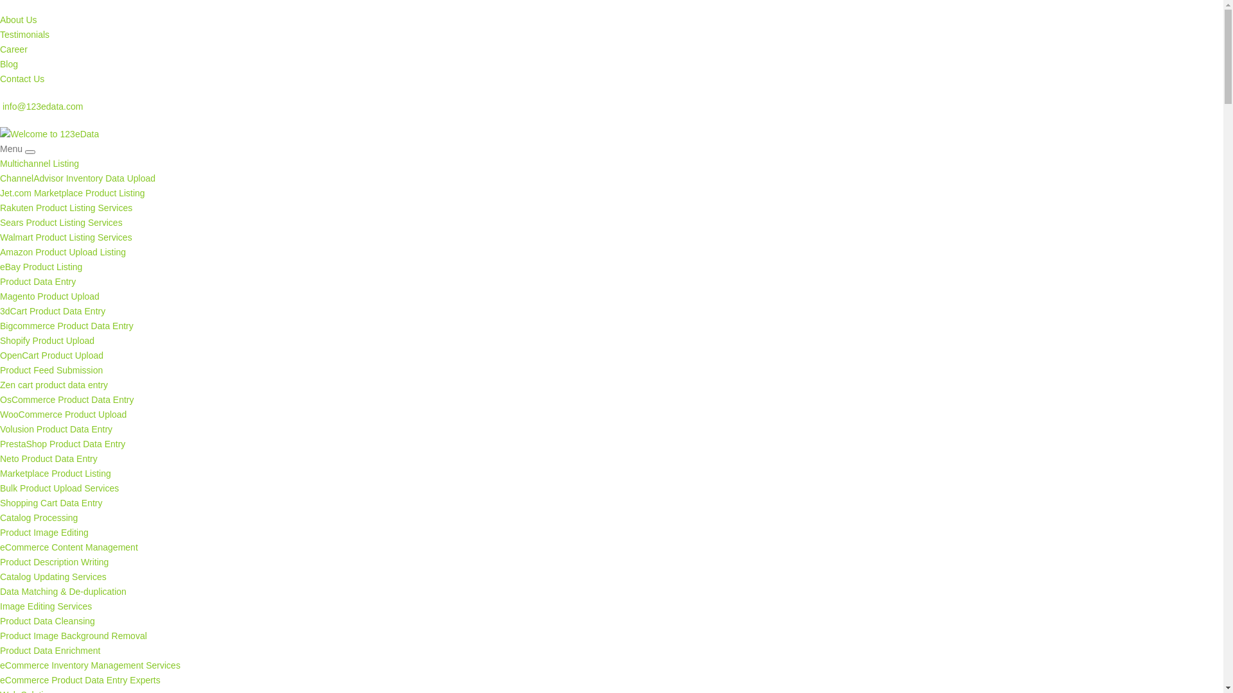 Image resolution: width=1233 pixels, height=693 pixels. I want to click on Shopping Cart Data Entry, so click(51, 503).